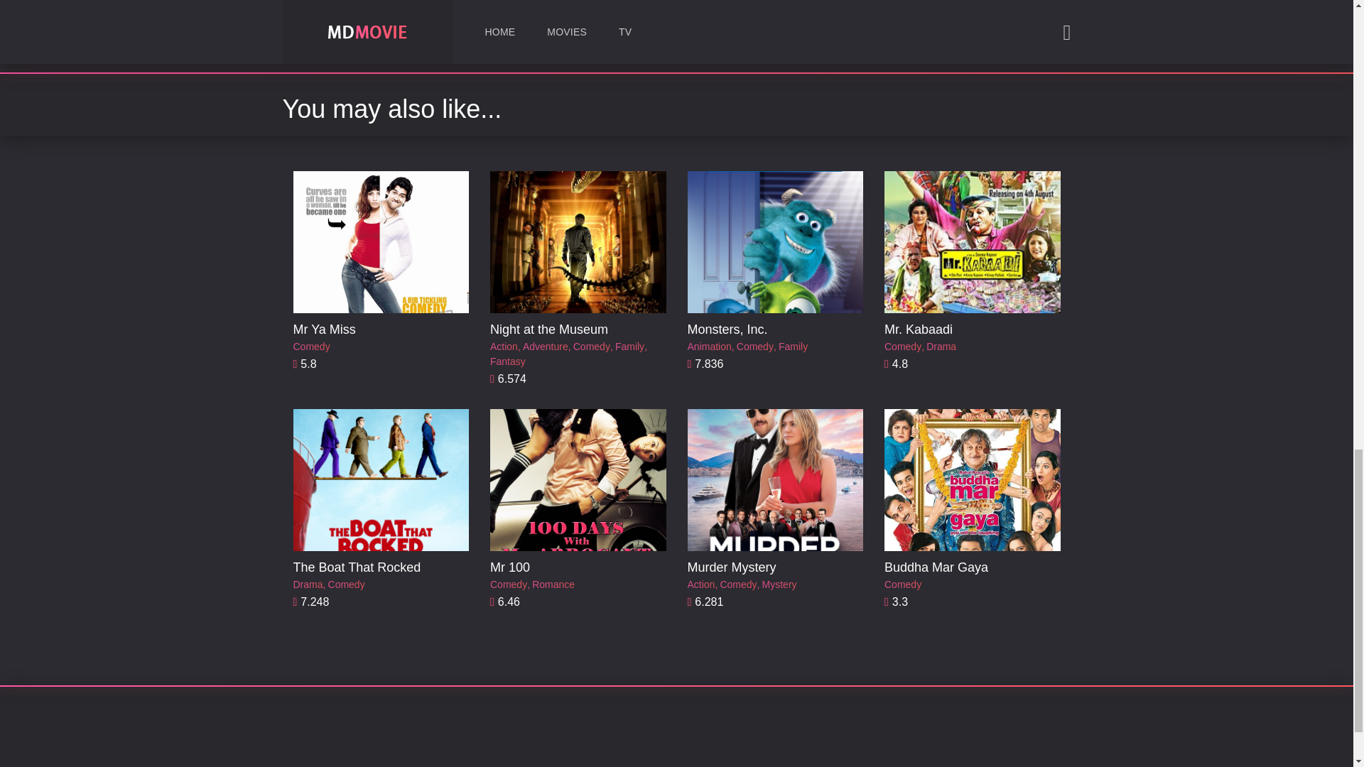 The image size is (1364, 767). I want to click on Adventure, so click(546, 347).